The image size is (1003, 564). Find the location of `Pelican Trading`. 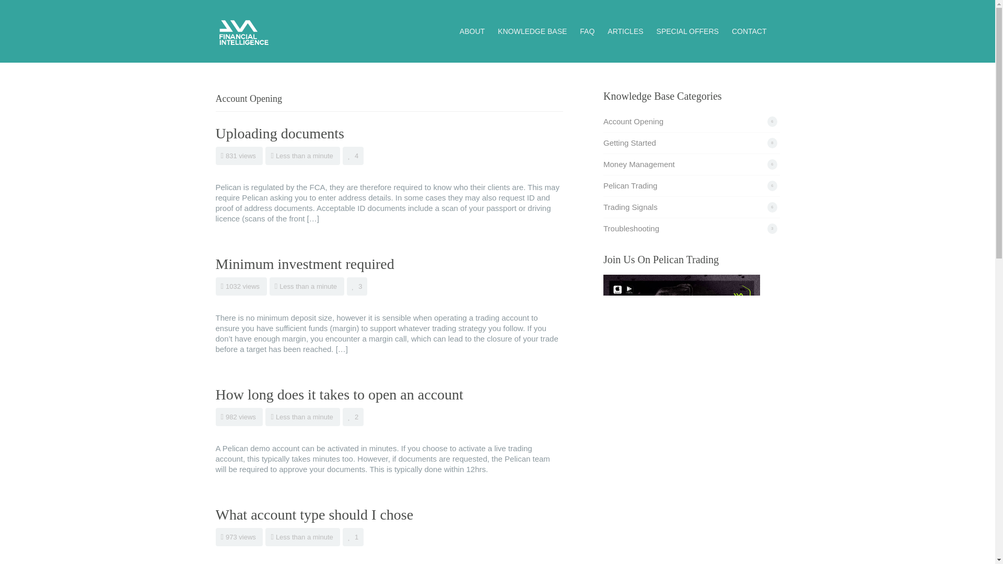

Pelican Trading is located at coordinates (630, 185).